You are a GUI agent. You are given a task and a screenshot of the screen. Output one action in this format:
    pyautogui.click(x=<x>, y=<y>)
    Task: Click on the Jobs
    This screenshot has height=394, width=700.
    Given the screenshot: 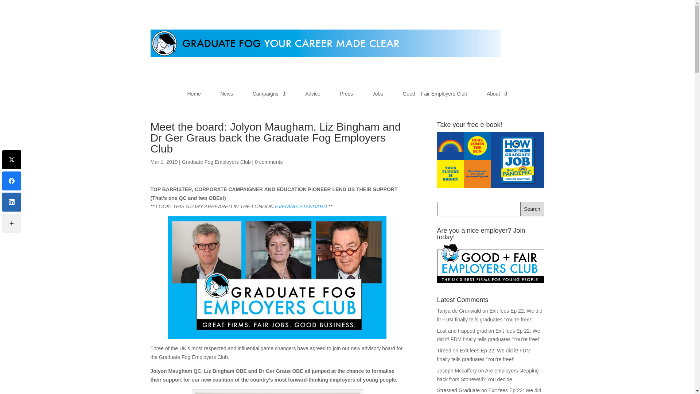 What is the action you would take?
    pyautogui.click(x=378, y=96)
    